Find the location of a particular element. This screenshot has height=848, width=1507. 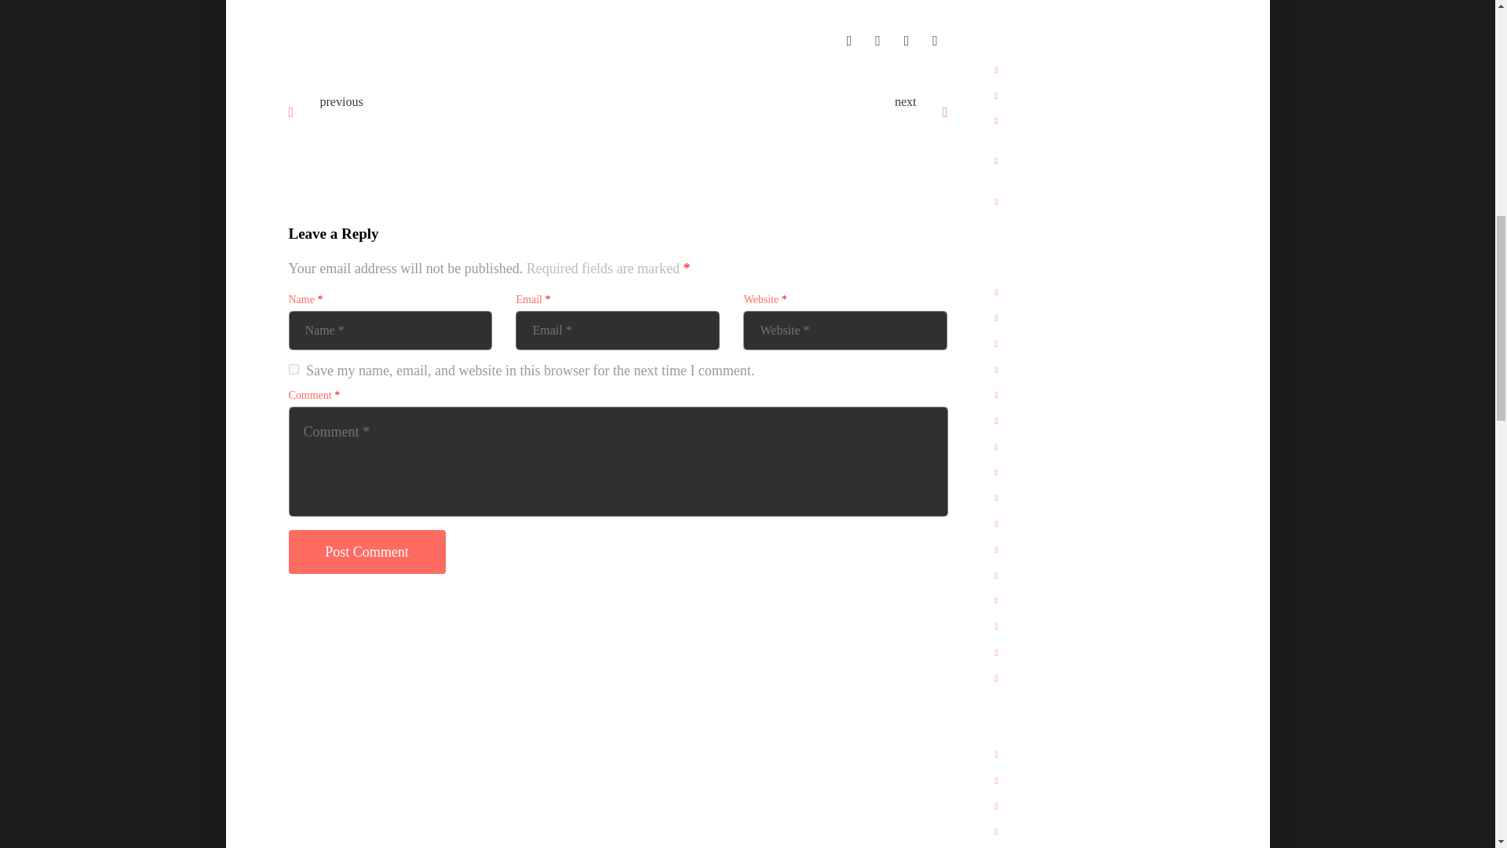

previous is located at coordinates (341, 101).